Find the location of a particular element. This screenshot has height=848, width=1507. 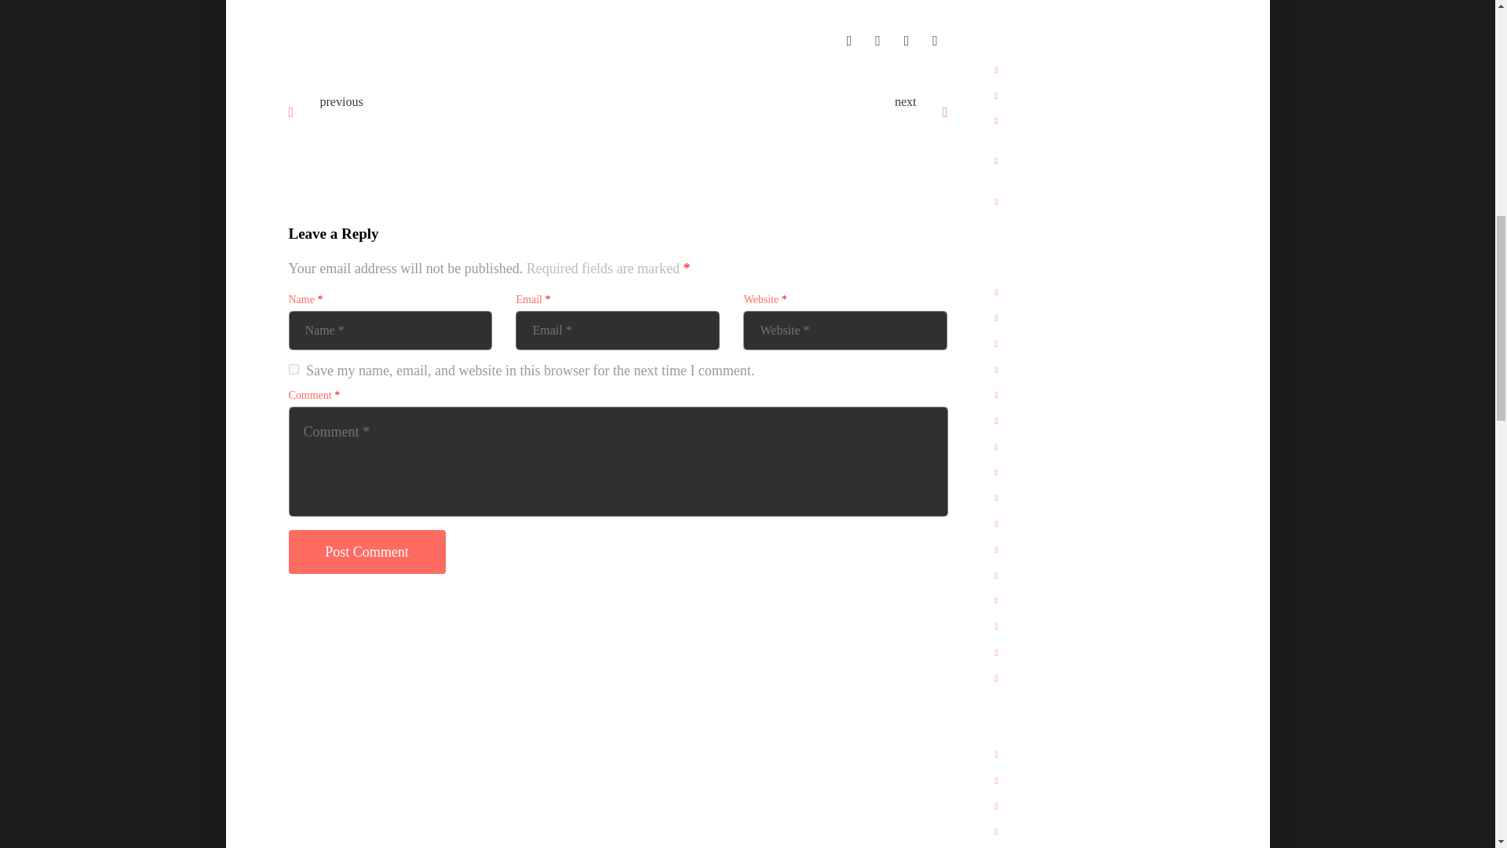

previous is located at coordinates (341, 101).